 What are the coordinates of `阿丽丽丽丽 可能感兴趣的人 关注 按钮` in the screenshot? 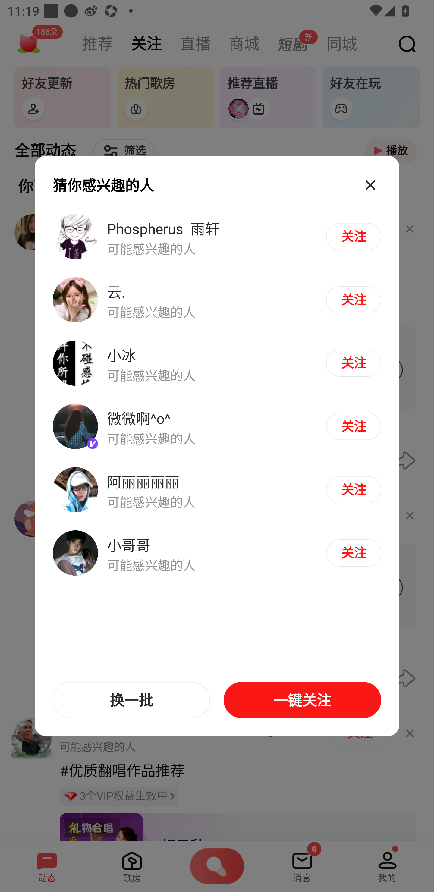 It's located at (217, 489).